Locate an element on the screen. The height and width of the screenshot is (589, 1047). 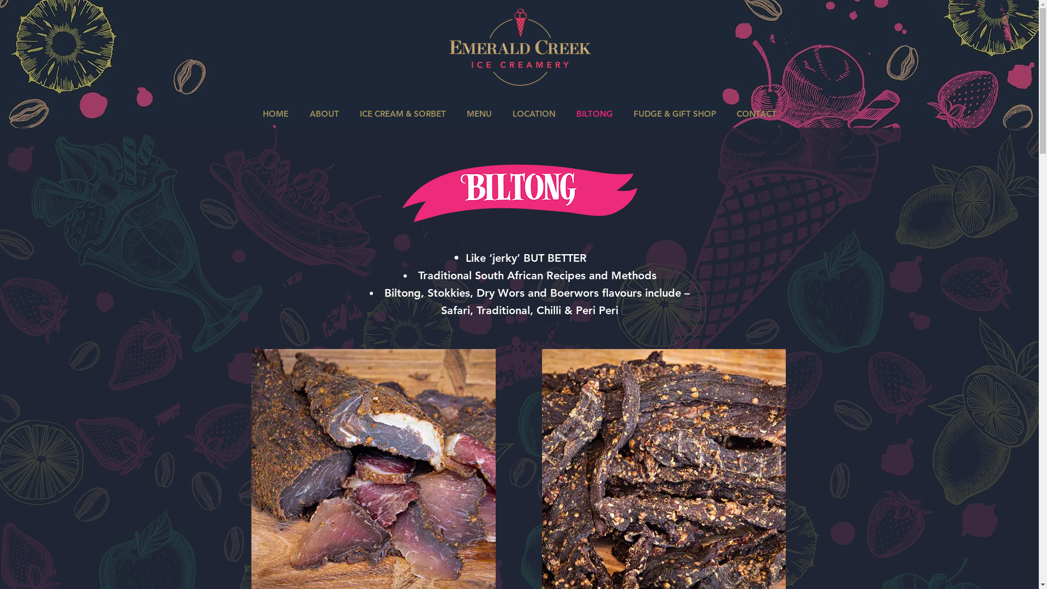
FUDGE & GIFT SHOP is located at coordinates (674, 114).